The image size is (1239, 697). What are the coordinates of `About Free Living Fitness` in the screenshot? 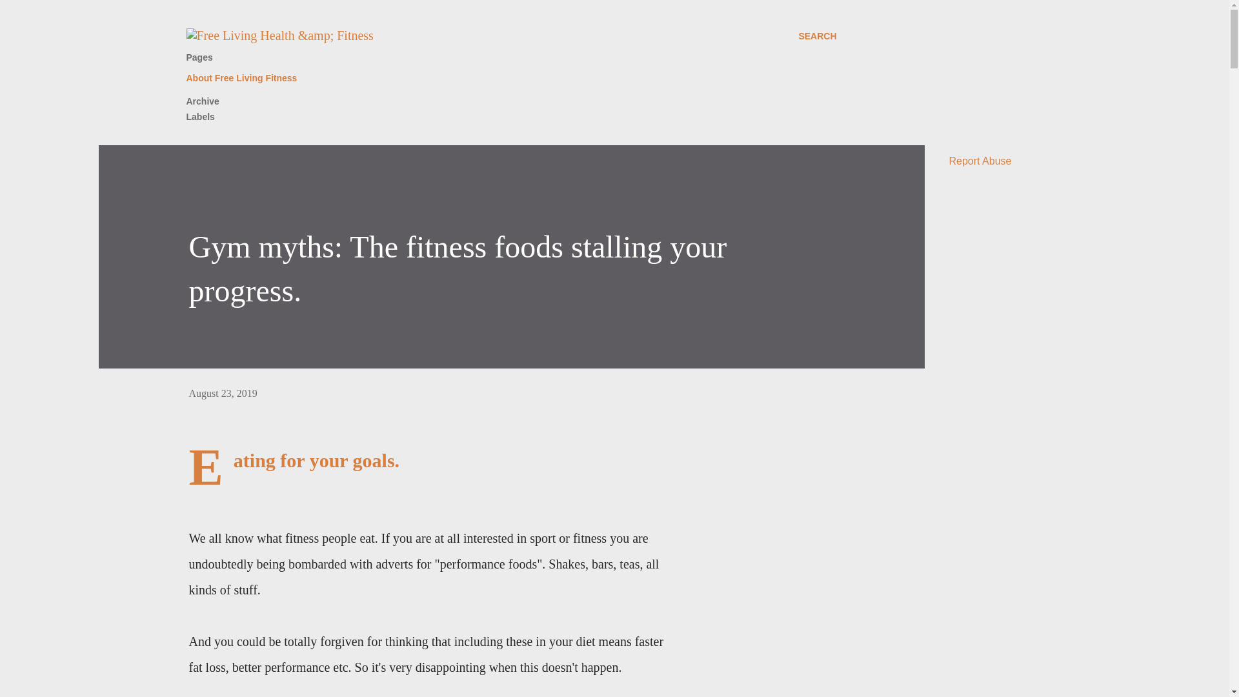 It's located at (245, 78).